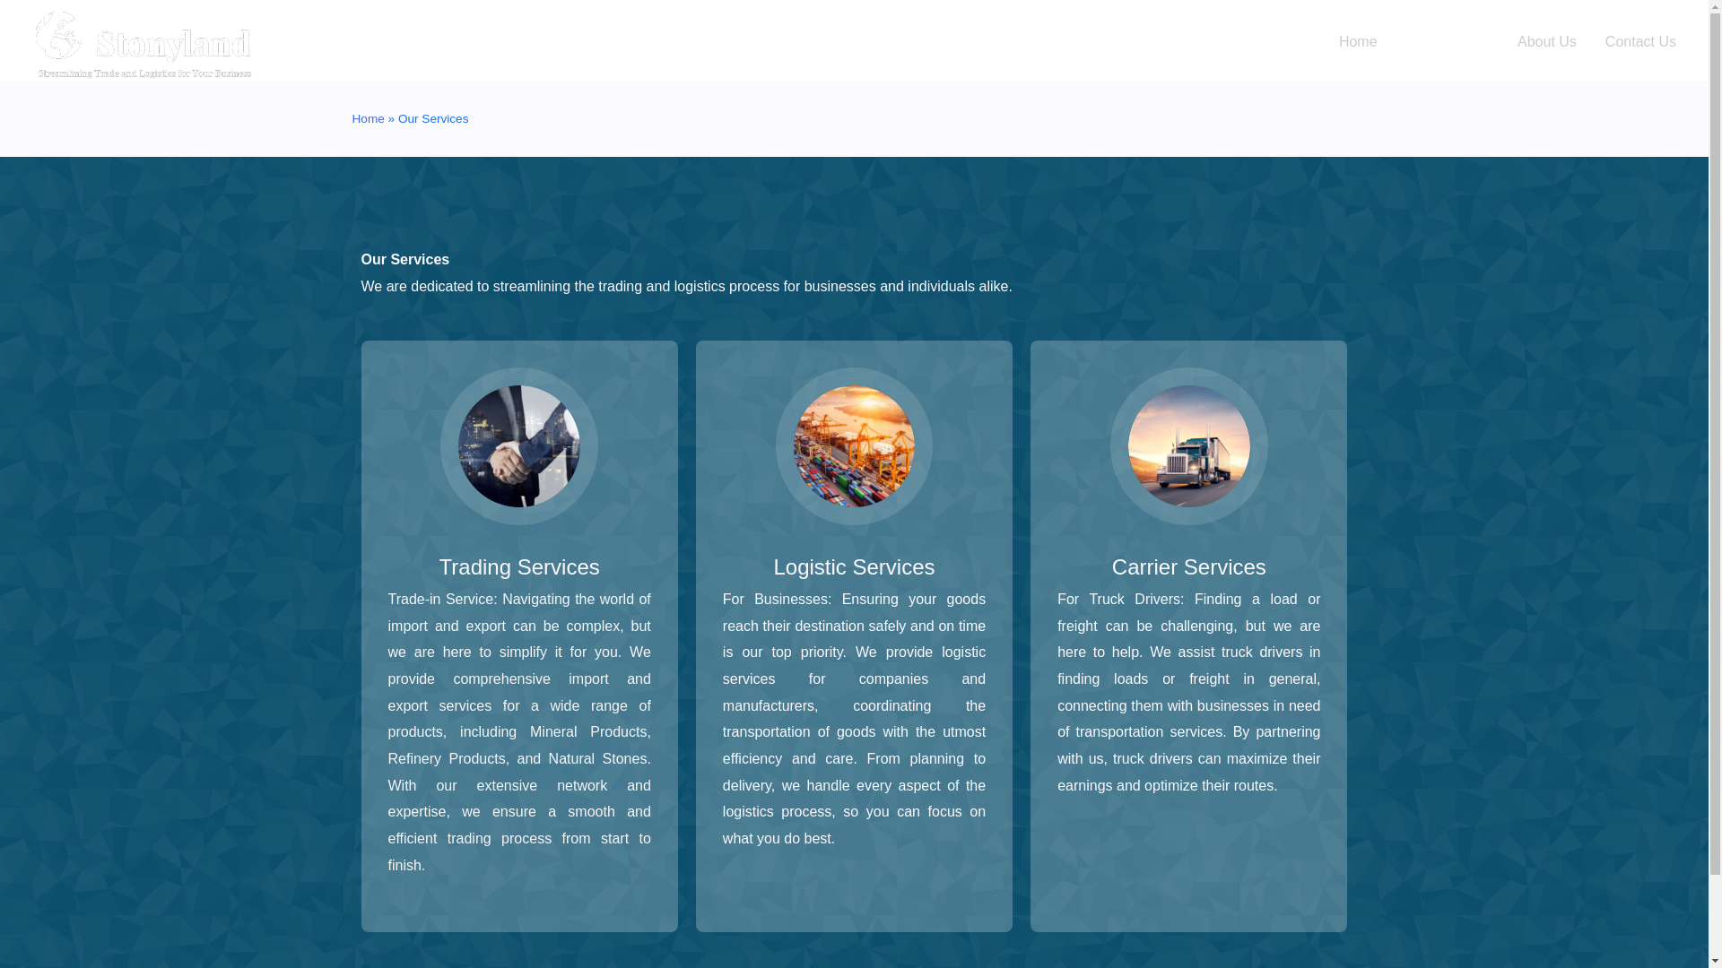 This screenshot has height=968, width=1722. I want to click on Contact Us, so click(1641, 41).